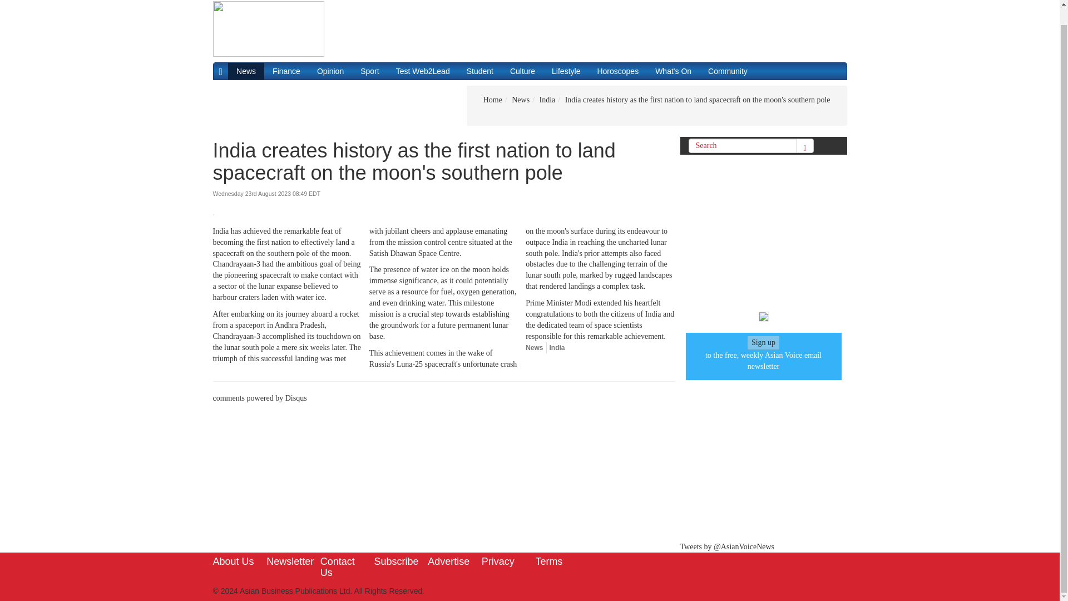 This screenshot has width=1068, height=601. Describe the element at coordinates (521, 99) in the screenshot. I see `News` at that location.